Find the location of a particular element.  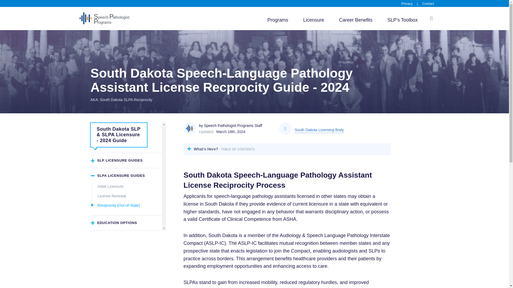

Privacy is located at coordinates (110, 186).